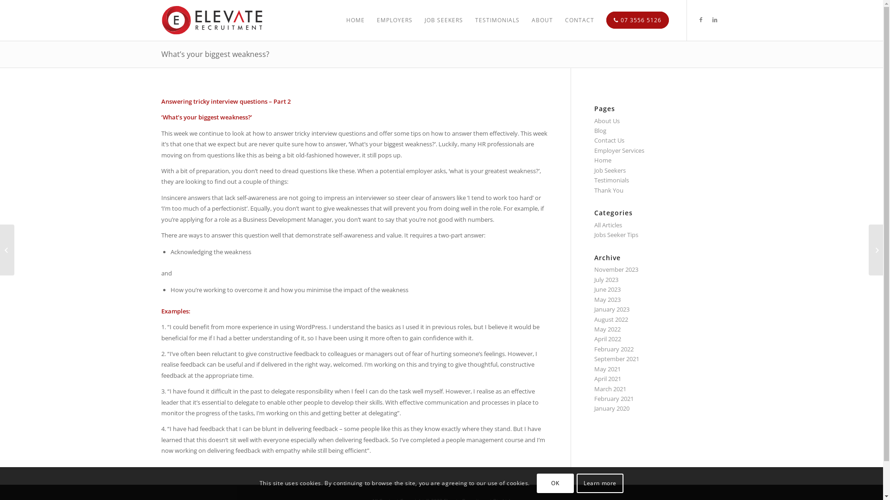 The height and width of the screenshot is (500, 890). I want to click on ABOUT, so click(542, 20).